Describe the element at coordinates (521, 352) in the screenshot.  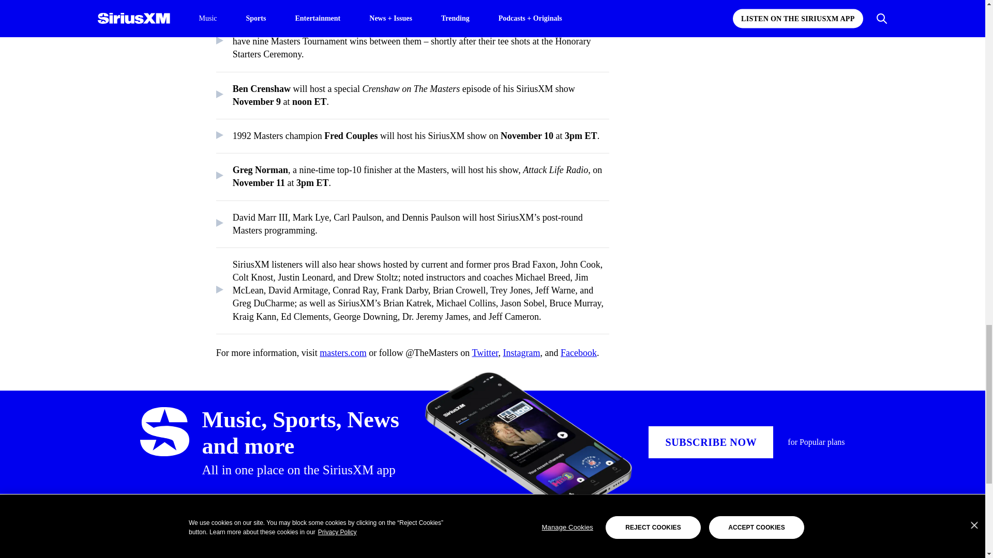
I see `Instagram` at that location.